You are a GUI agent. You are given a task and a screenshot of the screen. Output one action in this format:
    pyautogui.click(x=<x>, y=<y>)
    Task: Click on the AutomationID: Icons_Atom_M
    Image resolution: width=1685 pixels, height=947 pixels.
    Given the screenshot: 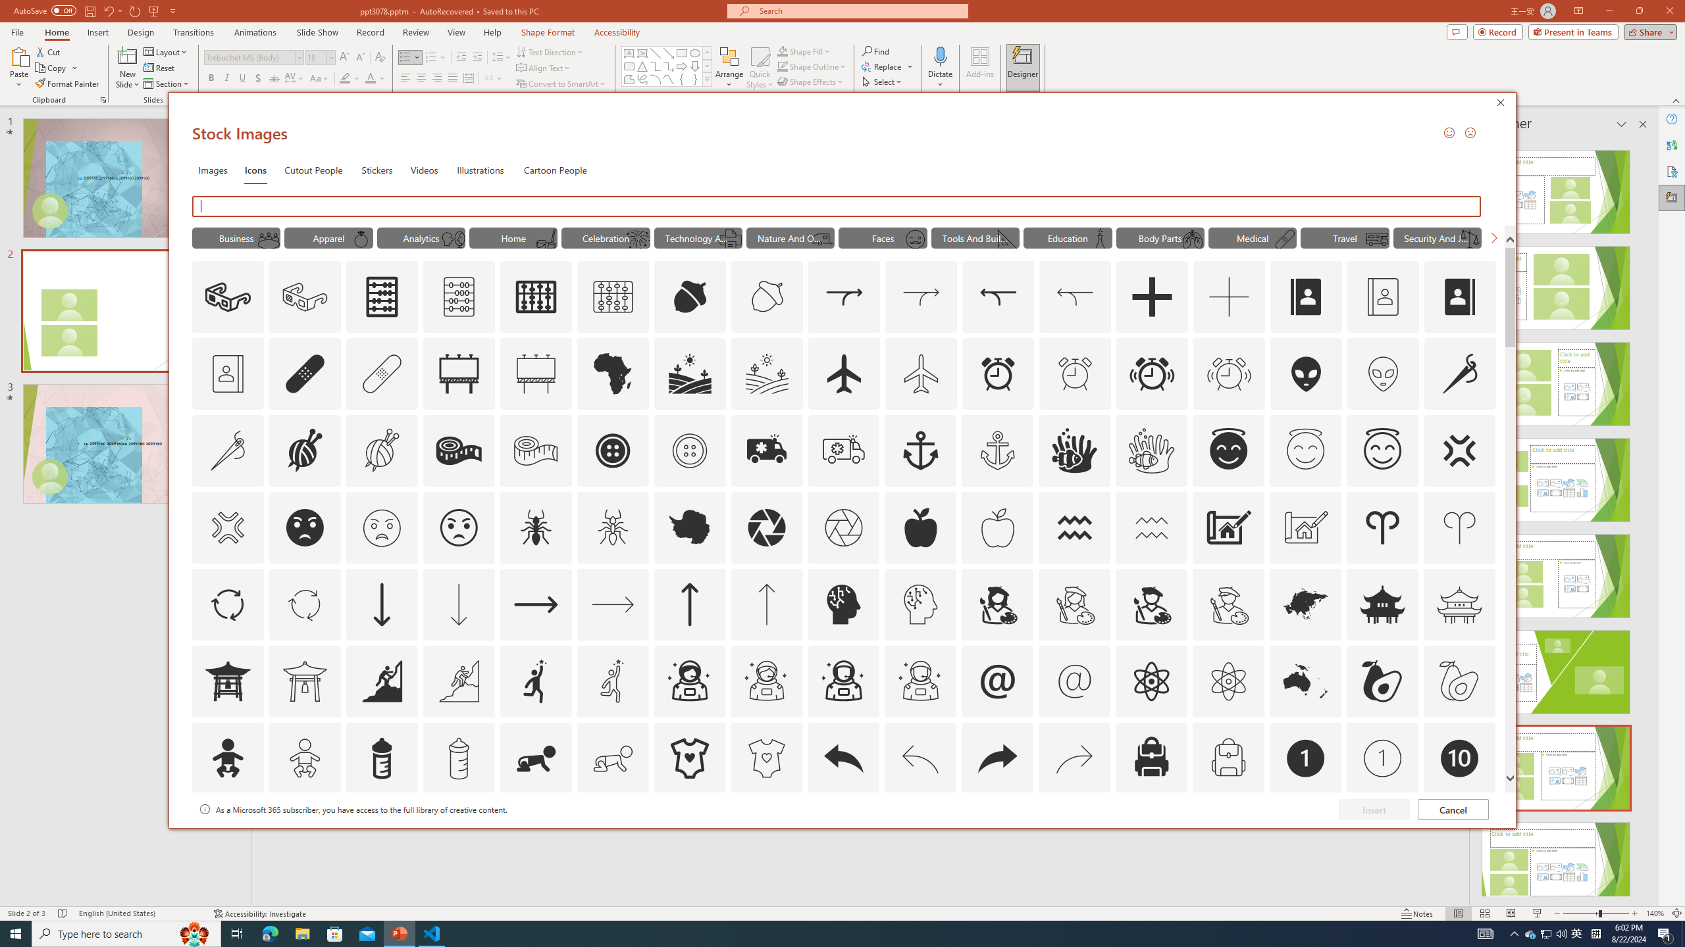 What is the action you would take?
    pyautogui.click(x=1228, y=681)
    